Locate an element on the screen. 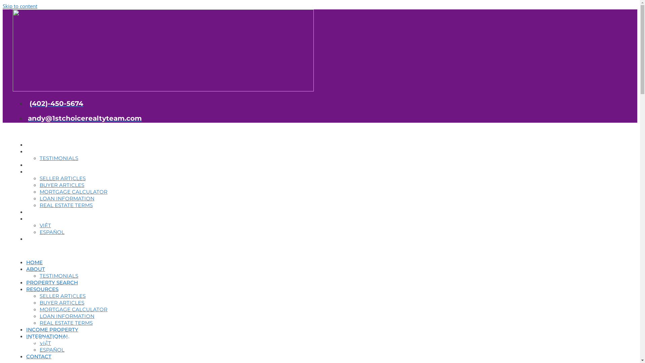 The width and height of the screenshot is (645, 363). REAL ESTATE TERMS is located at coordinates (66, 323).